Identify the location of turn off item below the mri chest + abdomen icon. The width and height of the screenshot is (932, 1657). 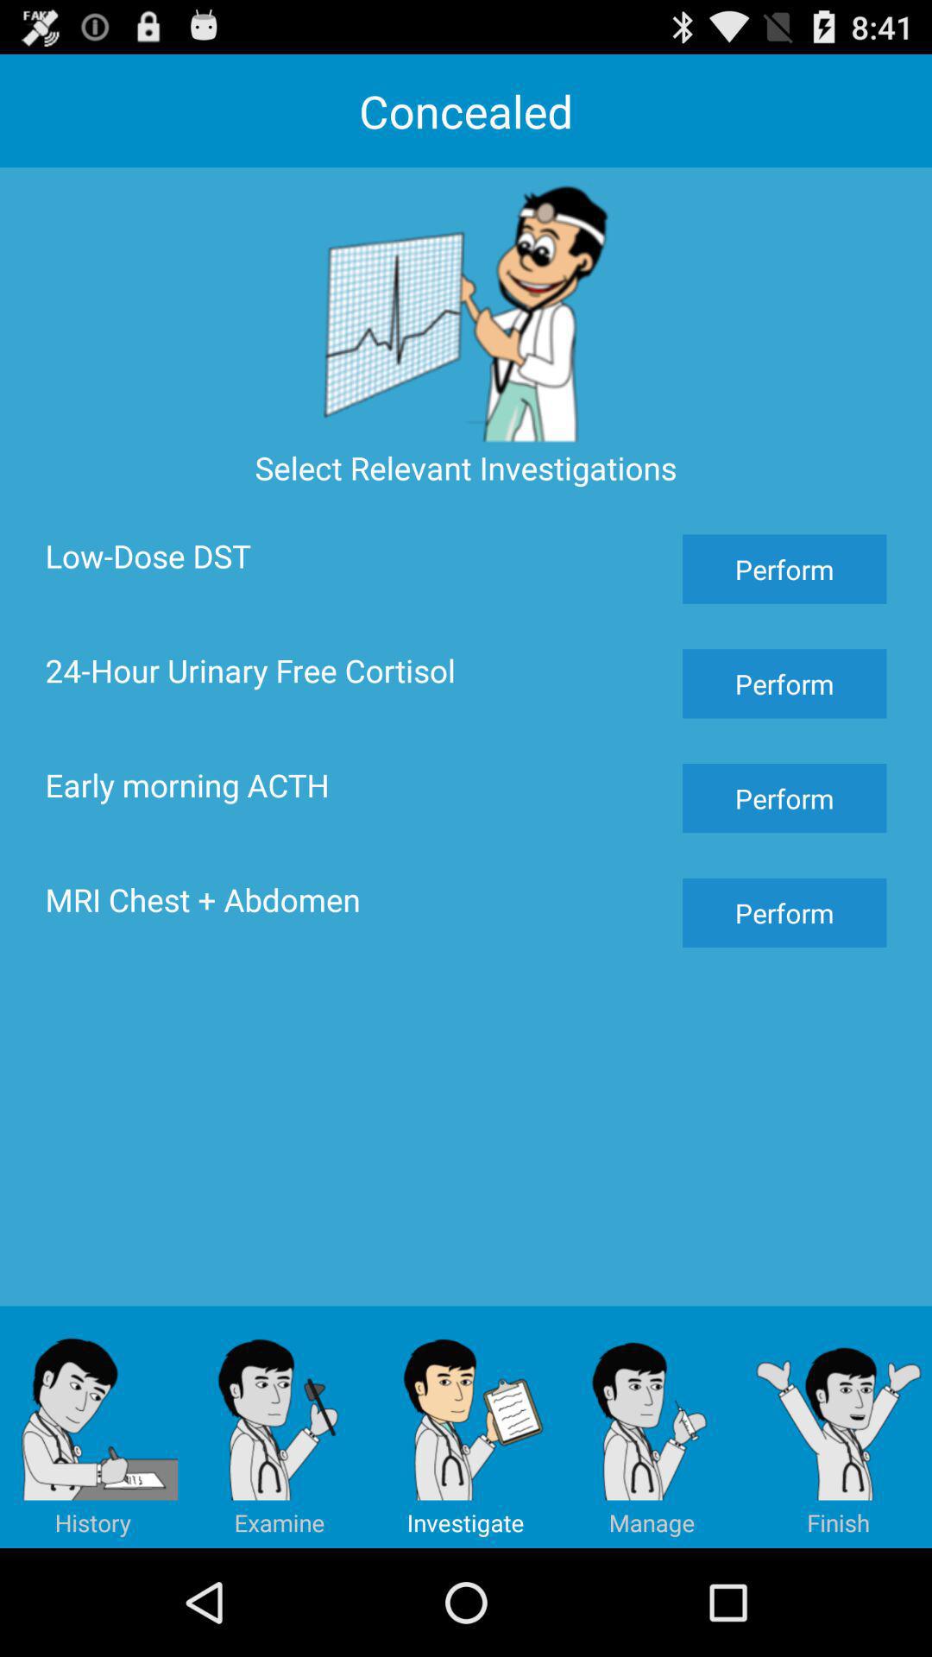
(93, 1427).